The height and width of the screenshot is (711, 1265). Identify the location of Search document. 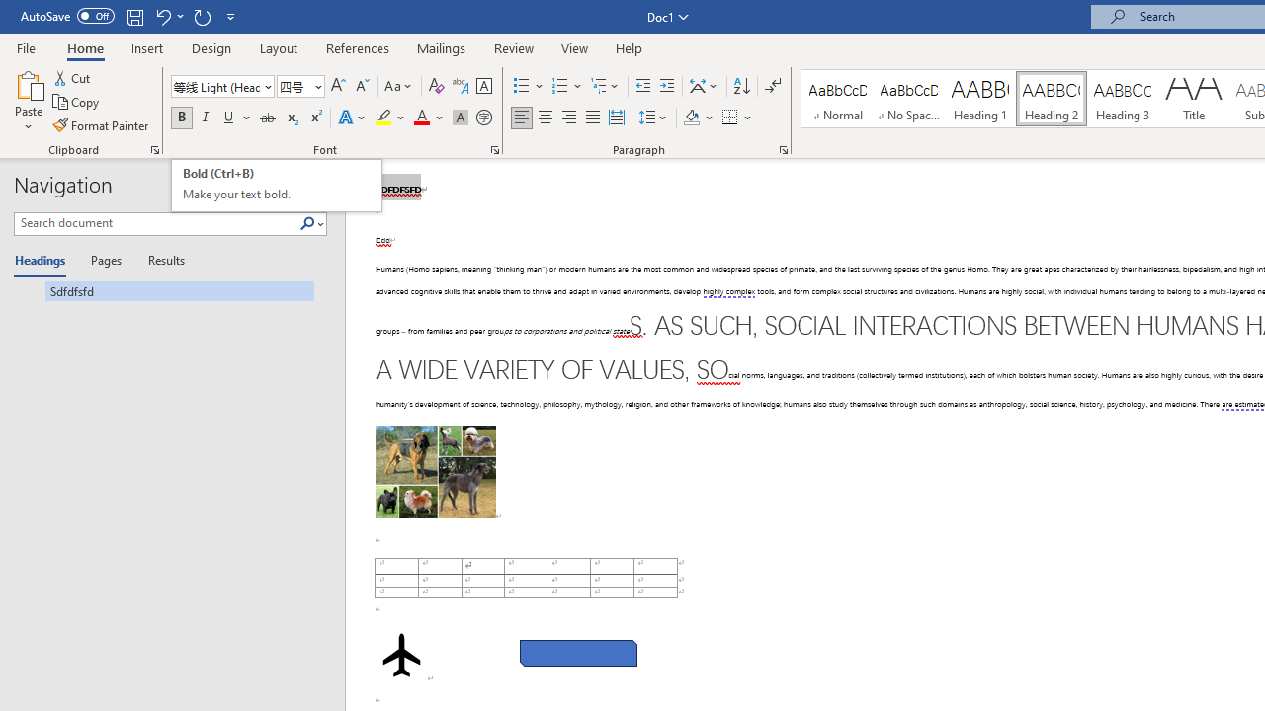
(156, 223).